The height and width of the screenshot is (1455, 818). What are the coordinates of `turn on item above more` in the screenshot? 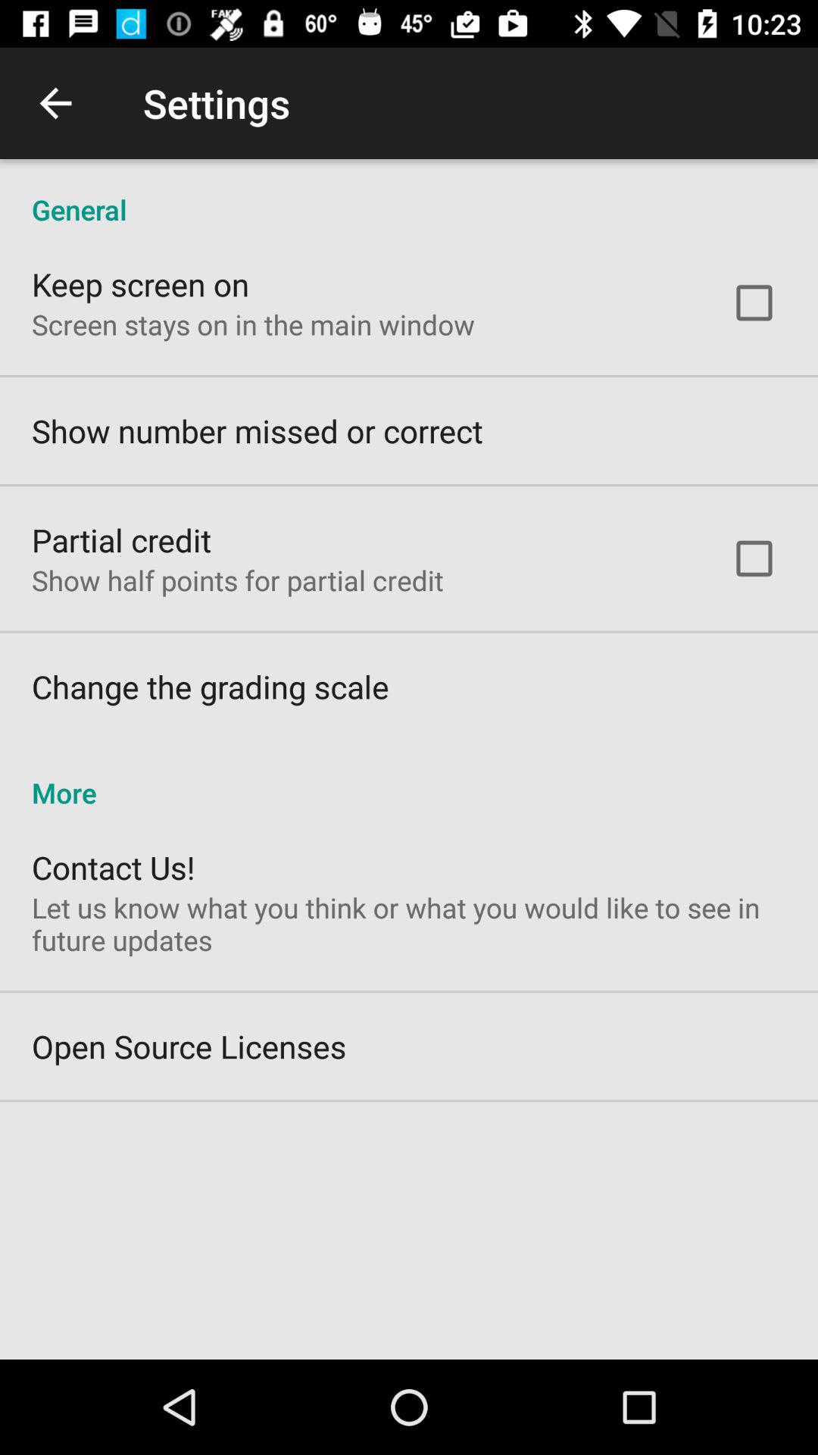 It's located at (211, 687).